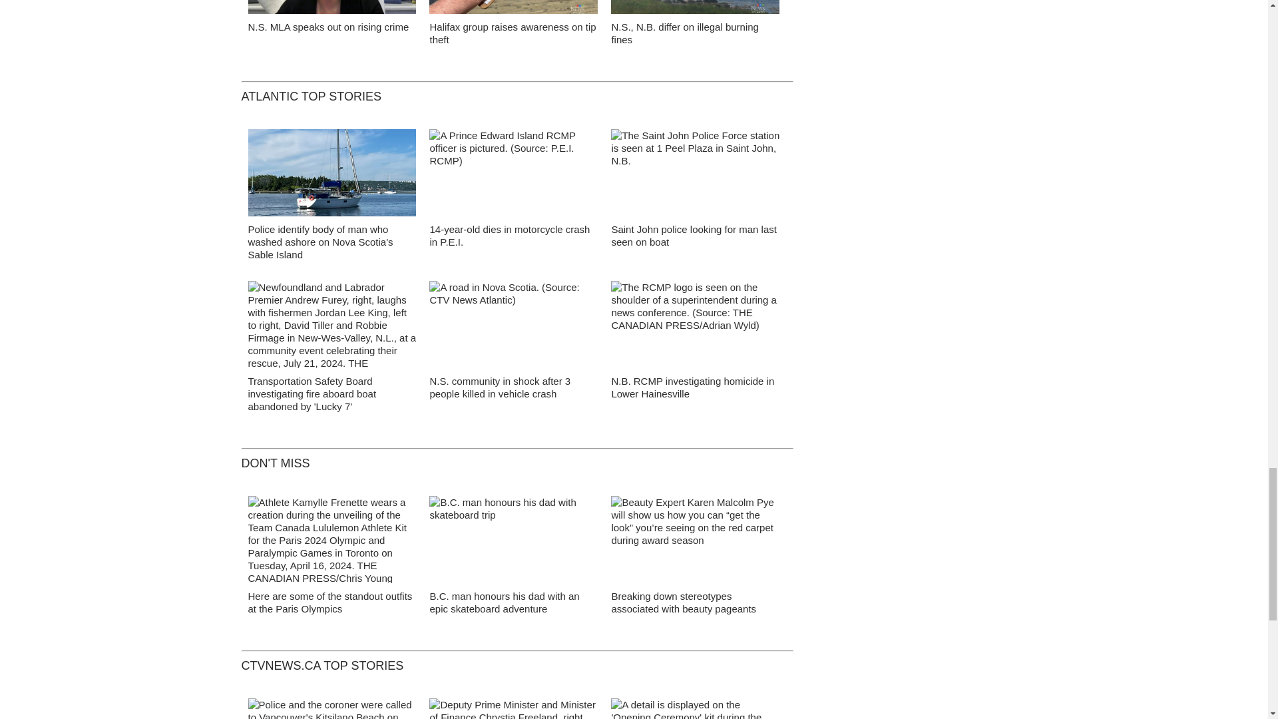 Image resolution: width=1278 pixels, height=719 pixels. What do you see at coordinates (514, 11) in the screenshot?
I see `Clipboard` at bounding box center [514, 11].